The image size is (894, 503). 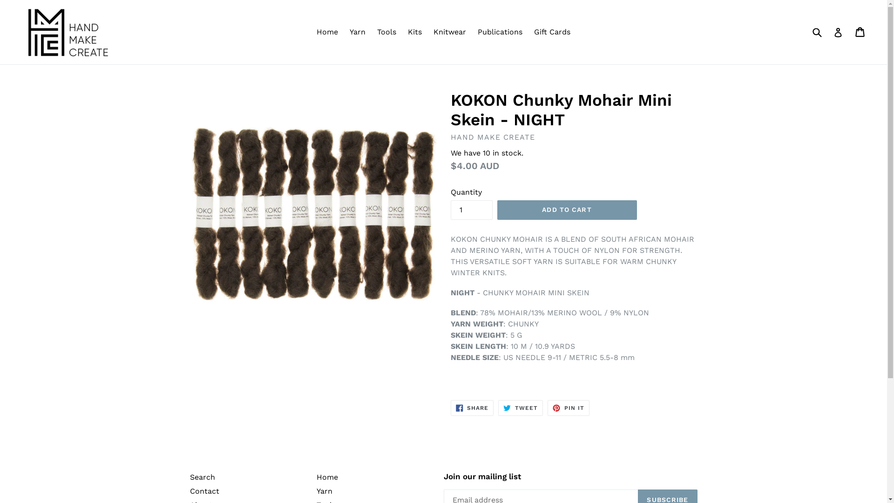 I want to click on Knitwear, so click(x=450, y=32).